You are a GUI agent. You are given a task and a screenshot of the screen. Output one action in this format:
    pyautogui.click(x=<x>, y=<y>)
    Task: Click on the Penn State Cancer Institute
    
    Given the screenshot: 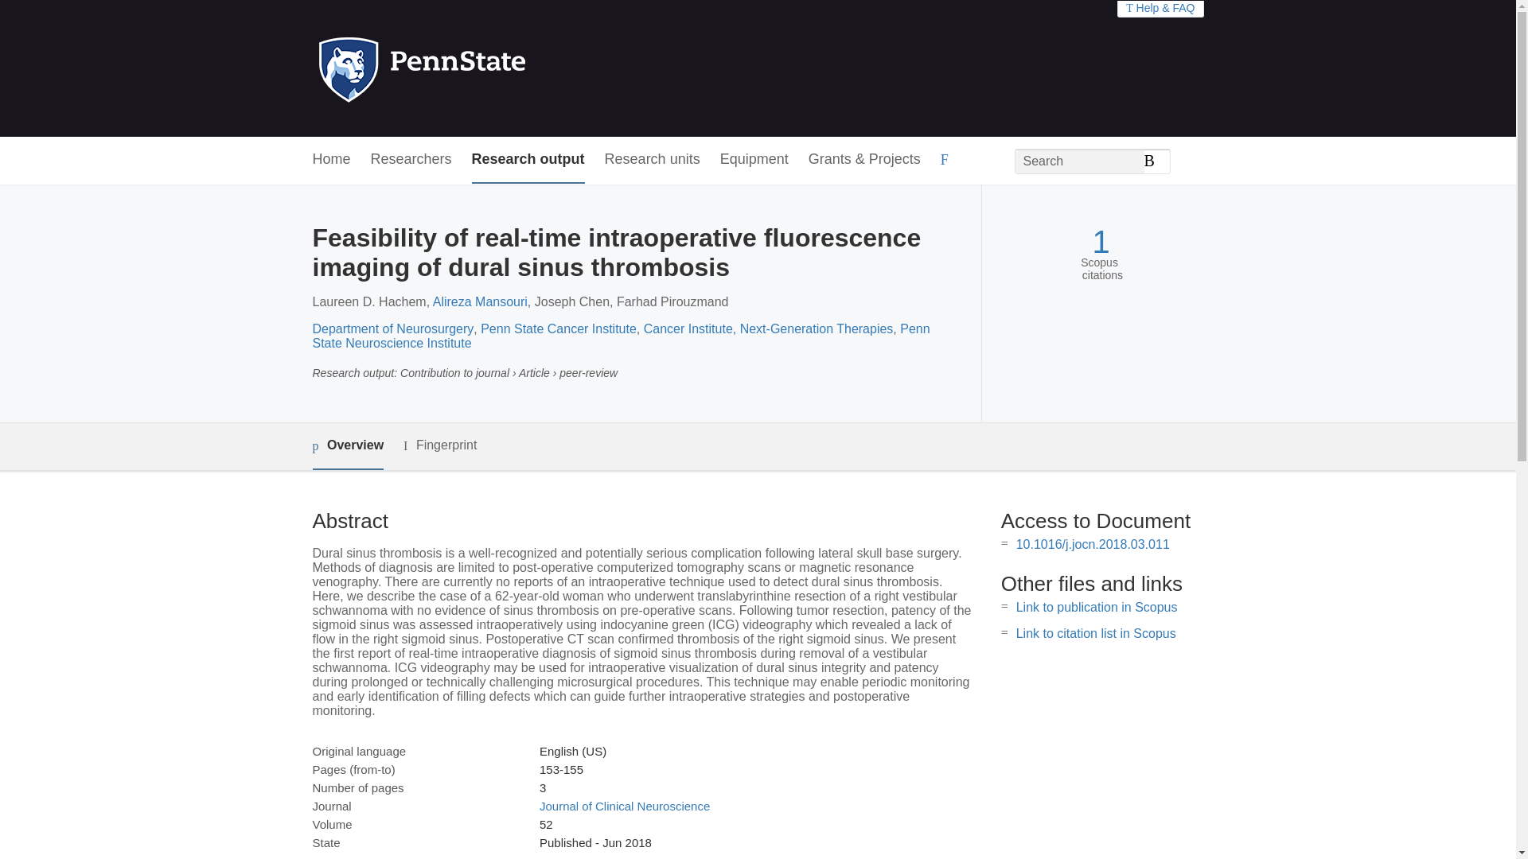 What is the action you would take?
    pyautogui.click(x=559, y=329)
    